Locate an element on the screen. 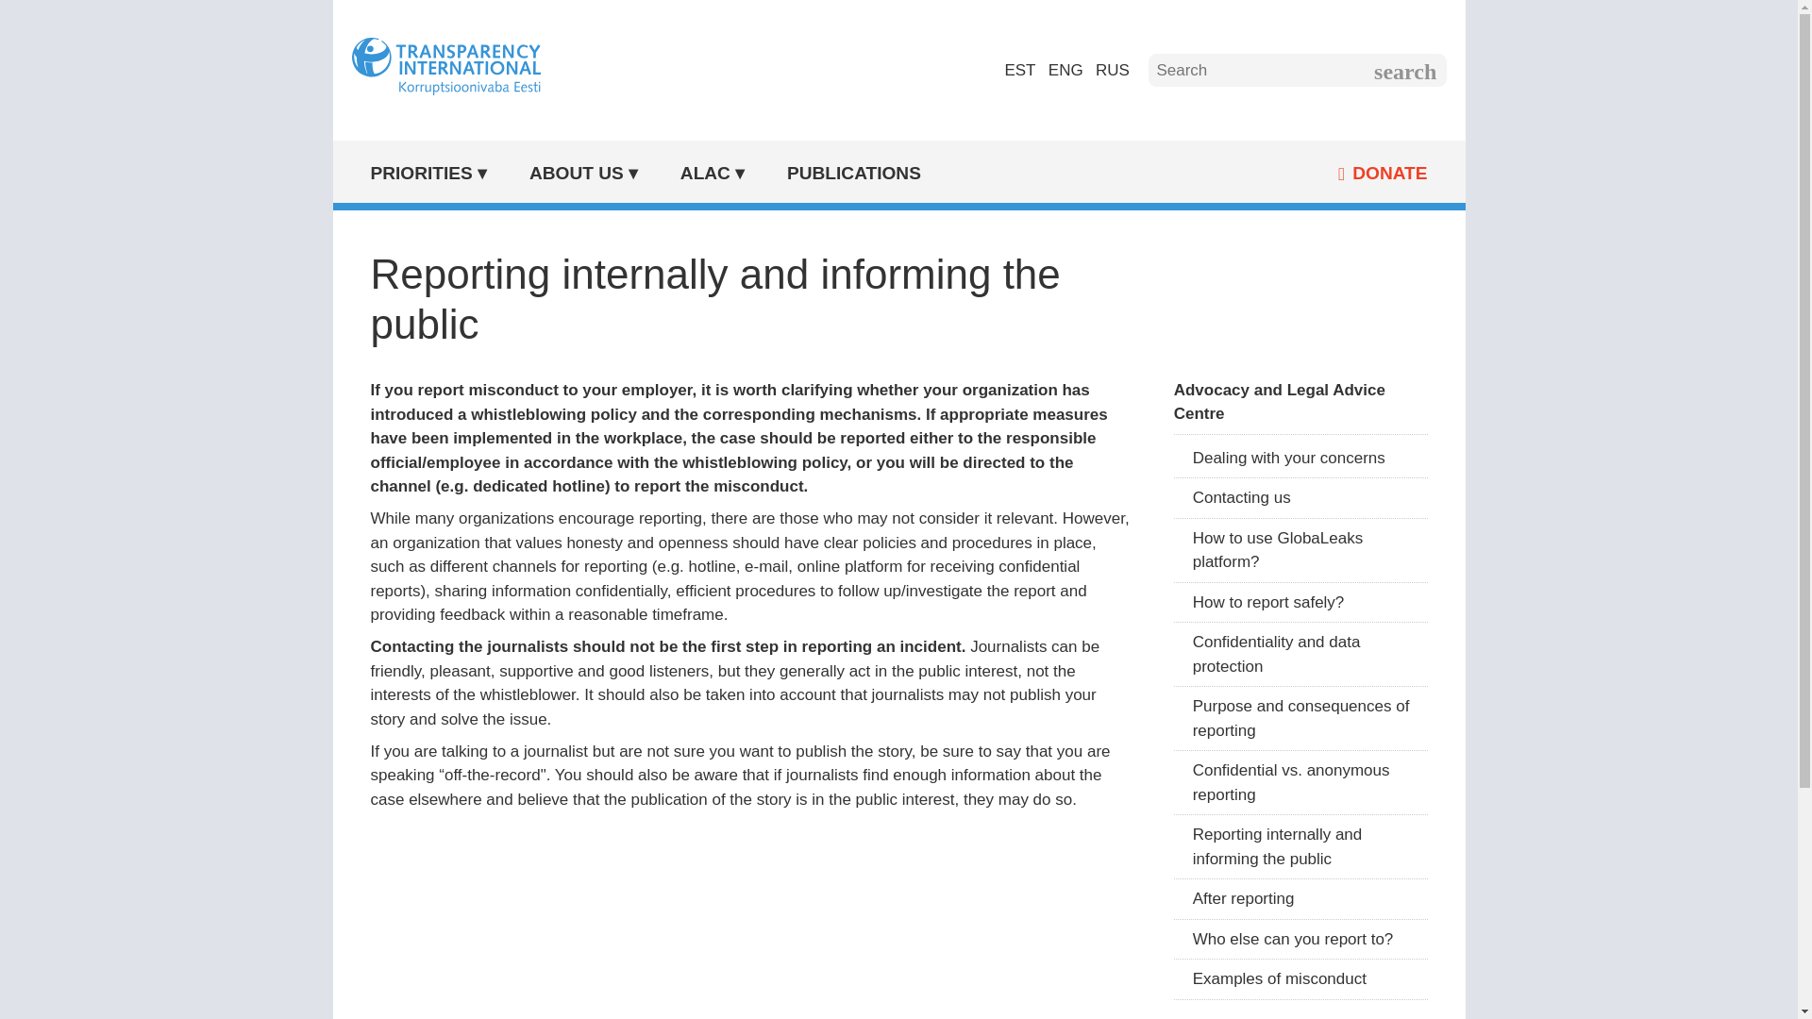 Image resolution: width=1812 pixels, height=1019 pixels. How to report safely? is located at coordinates (1300, 602).